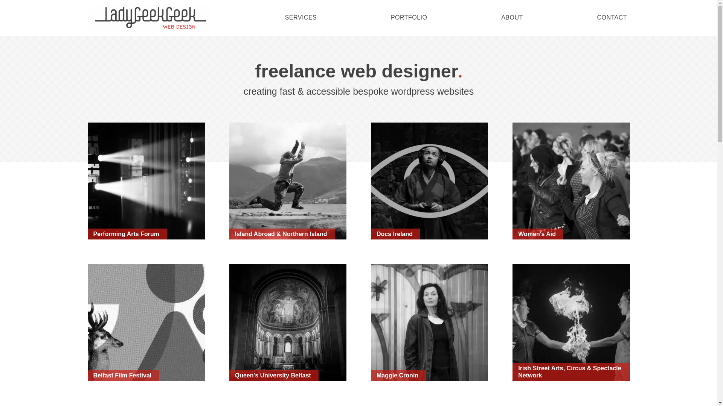 Image resolution: width=723 pixels, height=406 pixels. Describe the element at coordinates (512, 17) in the screenshot. I see `about` at that location.